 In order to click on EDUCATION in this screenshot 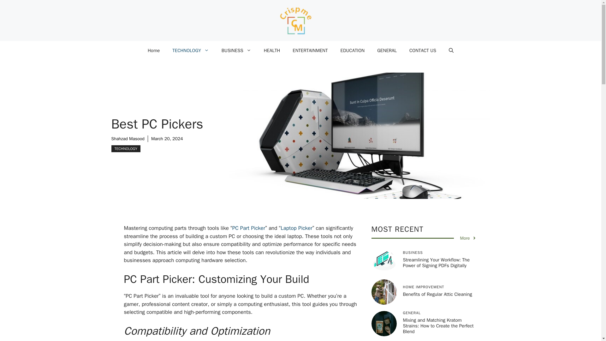, I will do `click(352, 51)`.